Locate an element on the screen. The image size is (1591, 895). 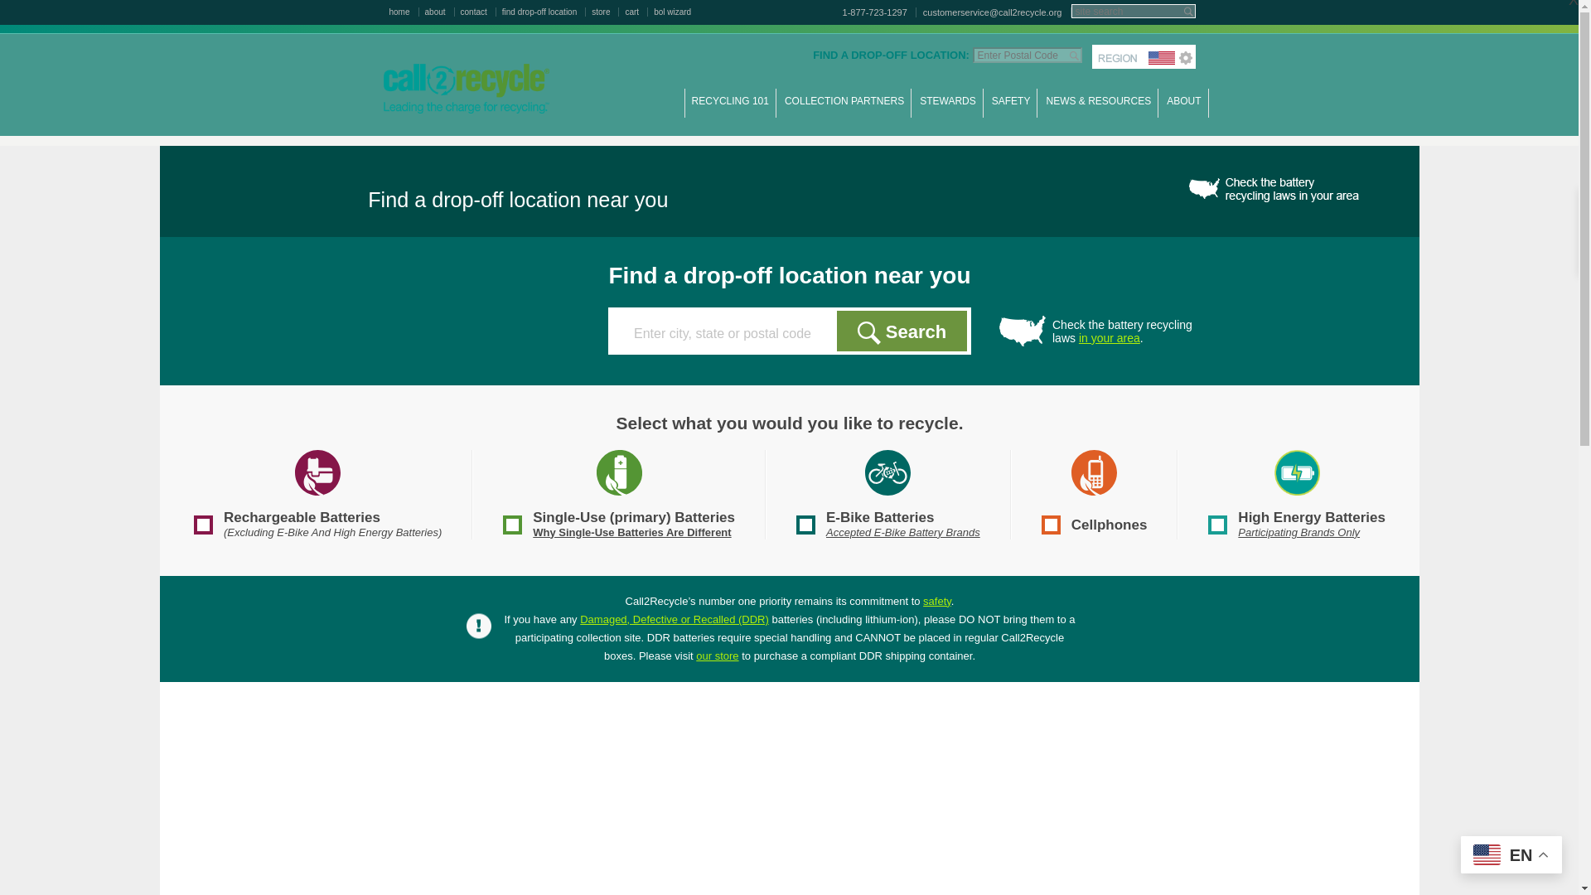
about is located at coordinates (439, 12).